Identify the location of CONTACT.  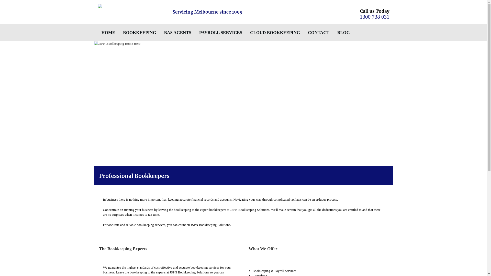
(319, 33).